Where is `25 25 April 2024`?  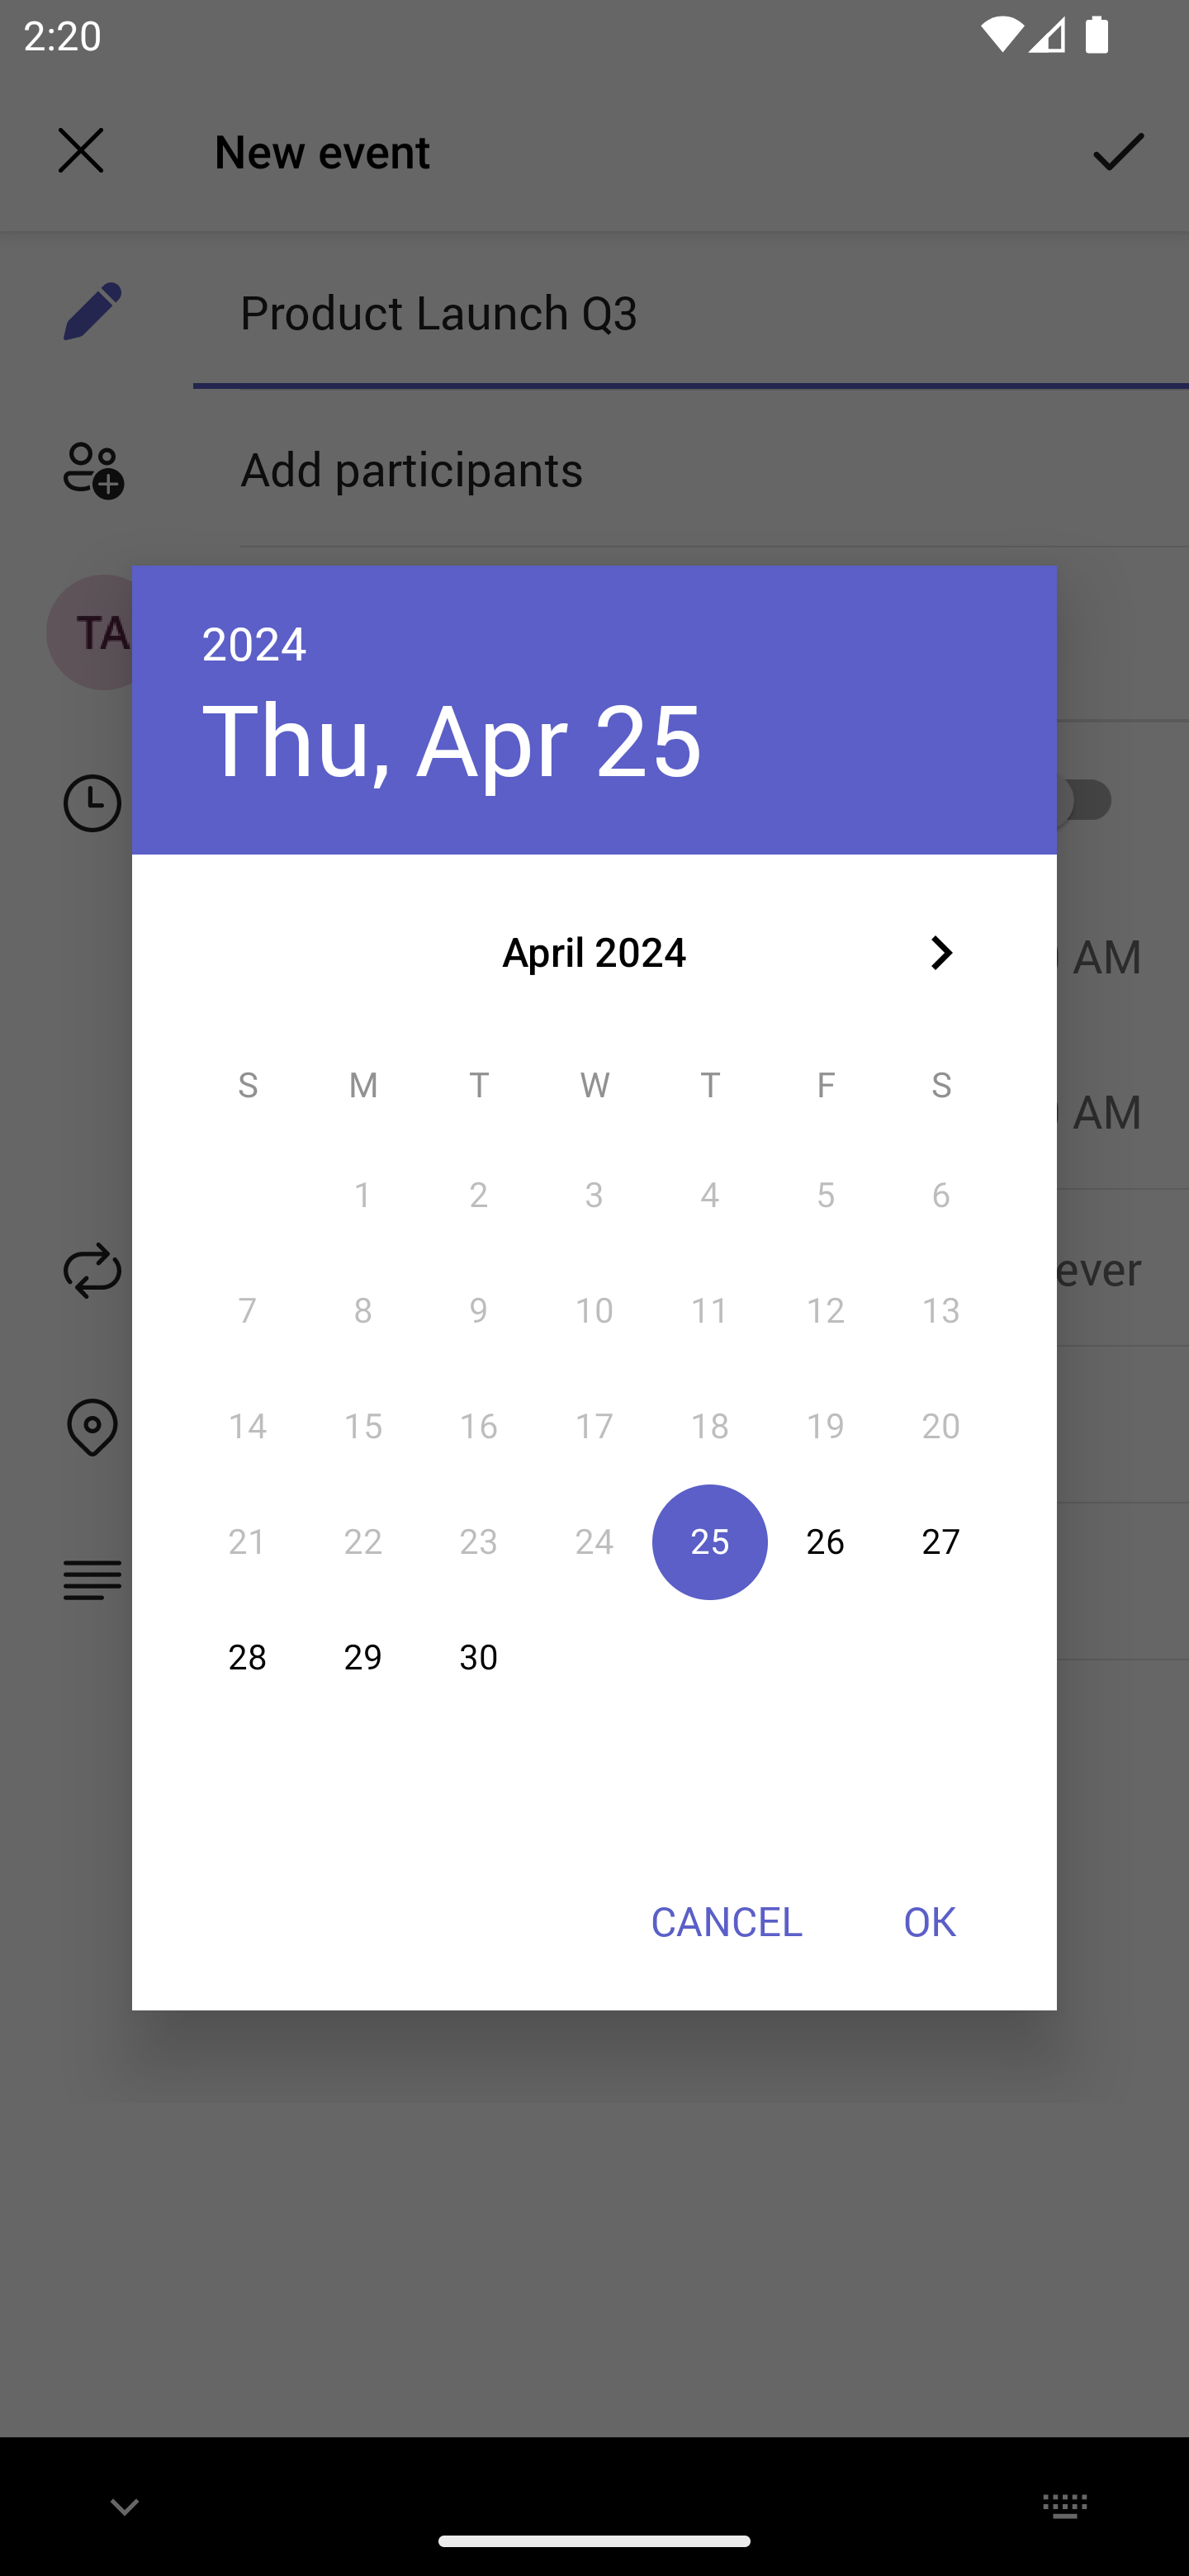 25 25 April 2024 is located at coordinates (710, 1541).